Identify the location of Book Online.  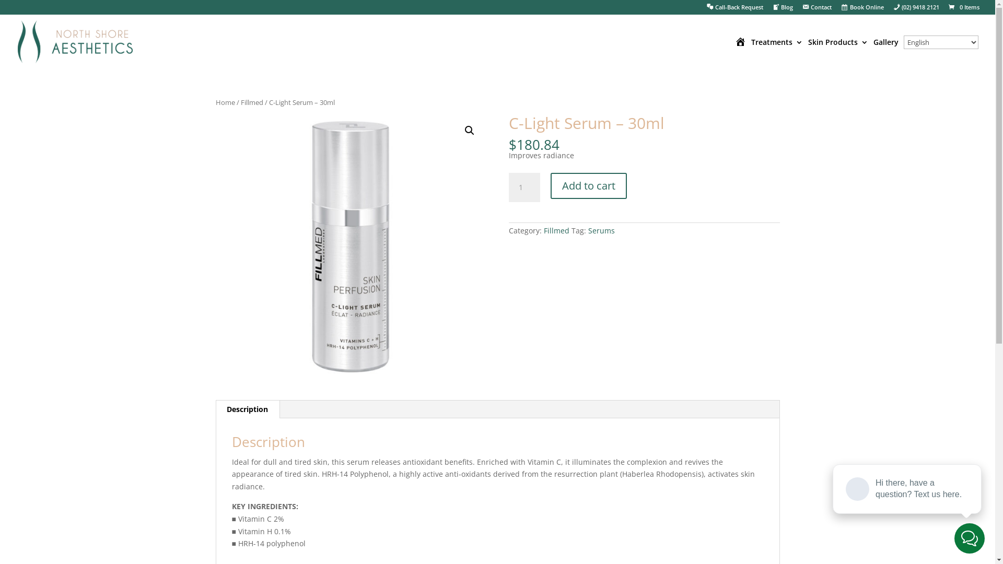
(862, 9).